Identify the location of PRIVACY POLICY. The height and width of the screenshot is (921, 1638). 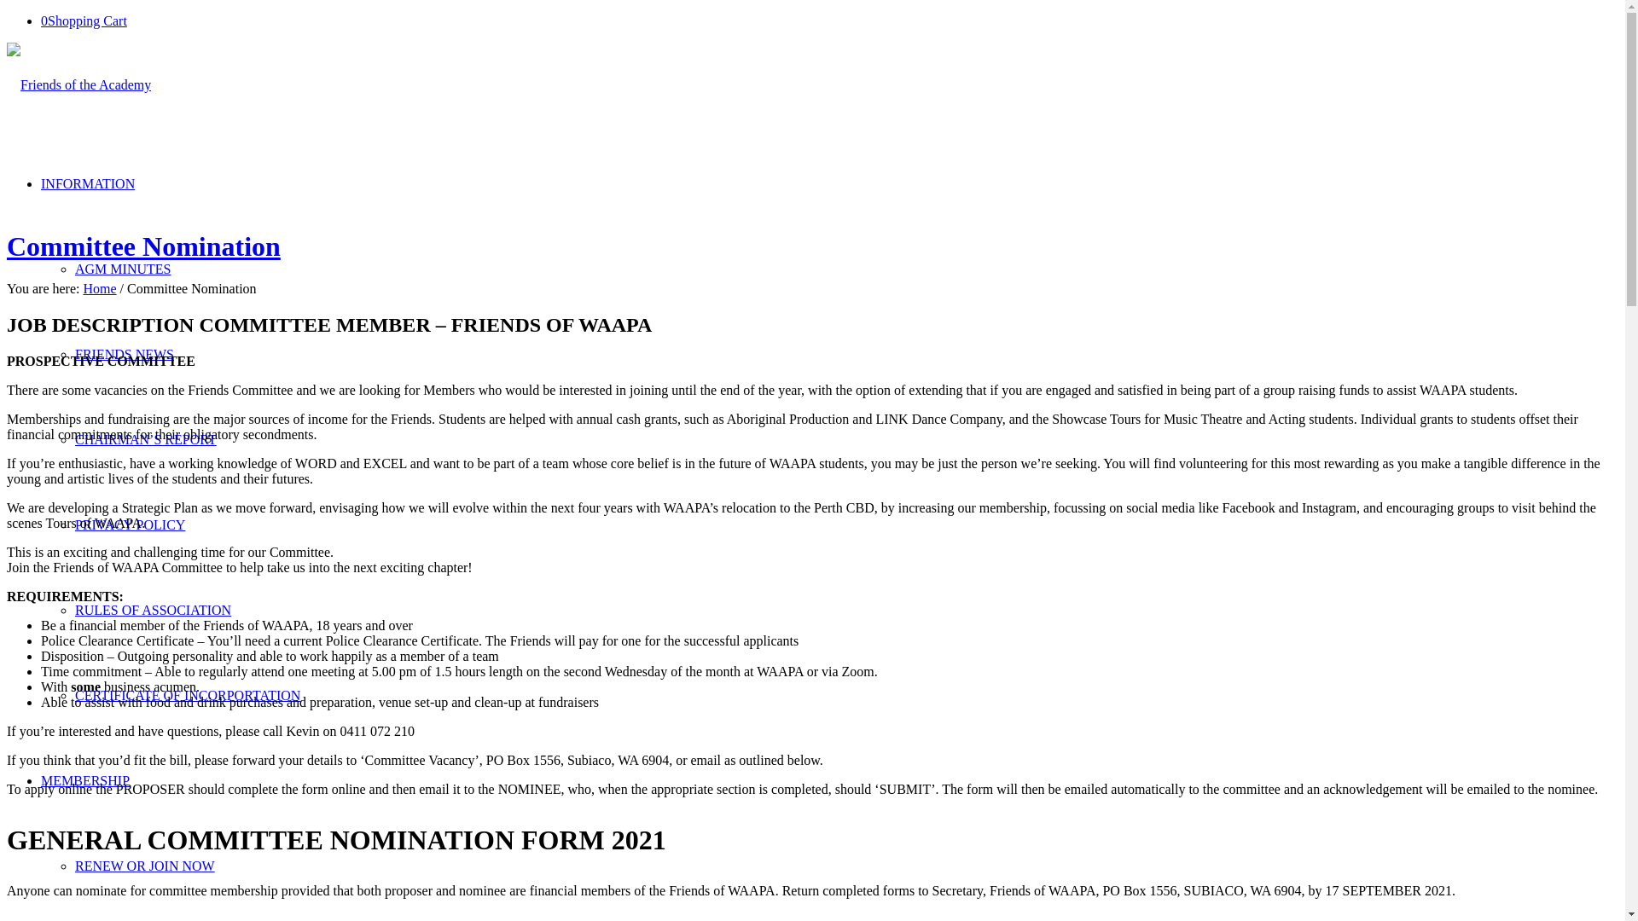
(130, 524).